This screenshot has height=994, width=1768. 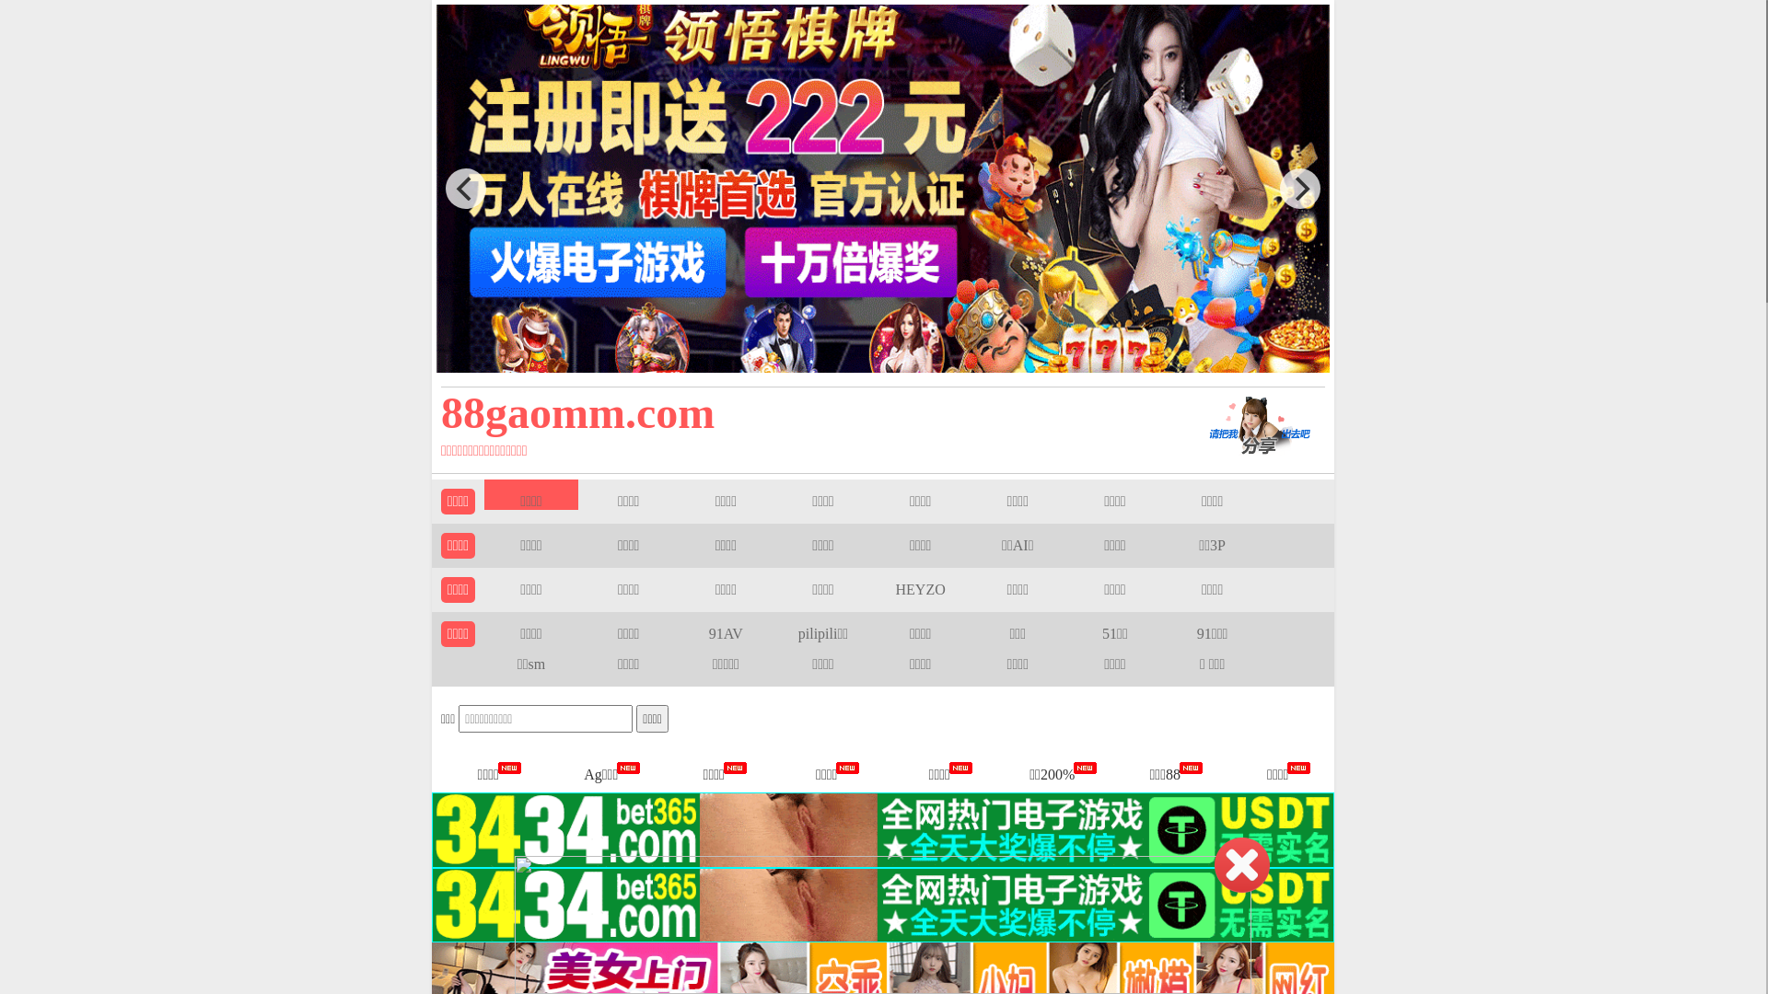 I want to click on 91AV, so click(x=726, y=633).